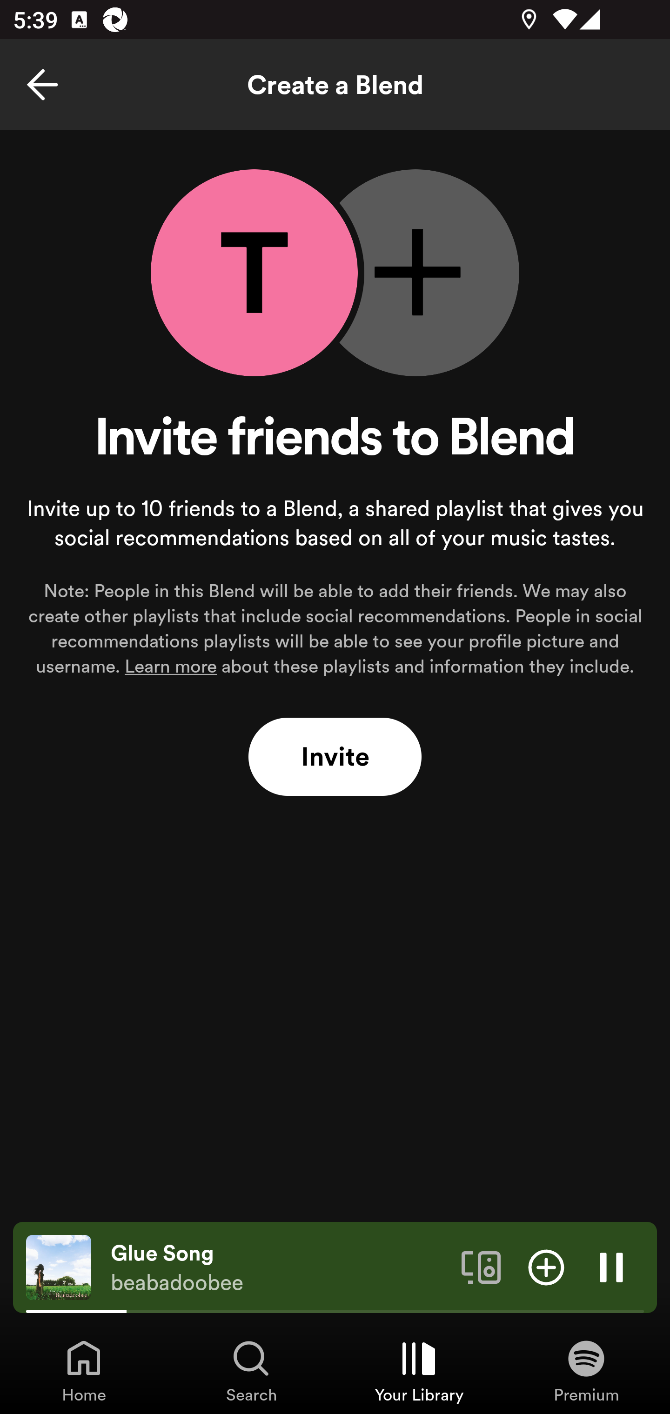 The image size is (670, 1414). I want to click on Back, so click(42, 85).